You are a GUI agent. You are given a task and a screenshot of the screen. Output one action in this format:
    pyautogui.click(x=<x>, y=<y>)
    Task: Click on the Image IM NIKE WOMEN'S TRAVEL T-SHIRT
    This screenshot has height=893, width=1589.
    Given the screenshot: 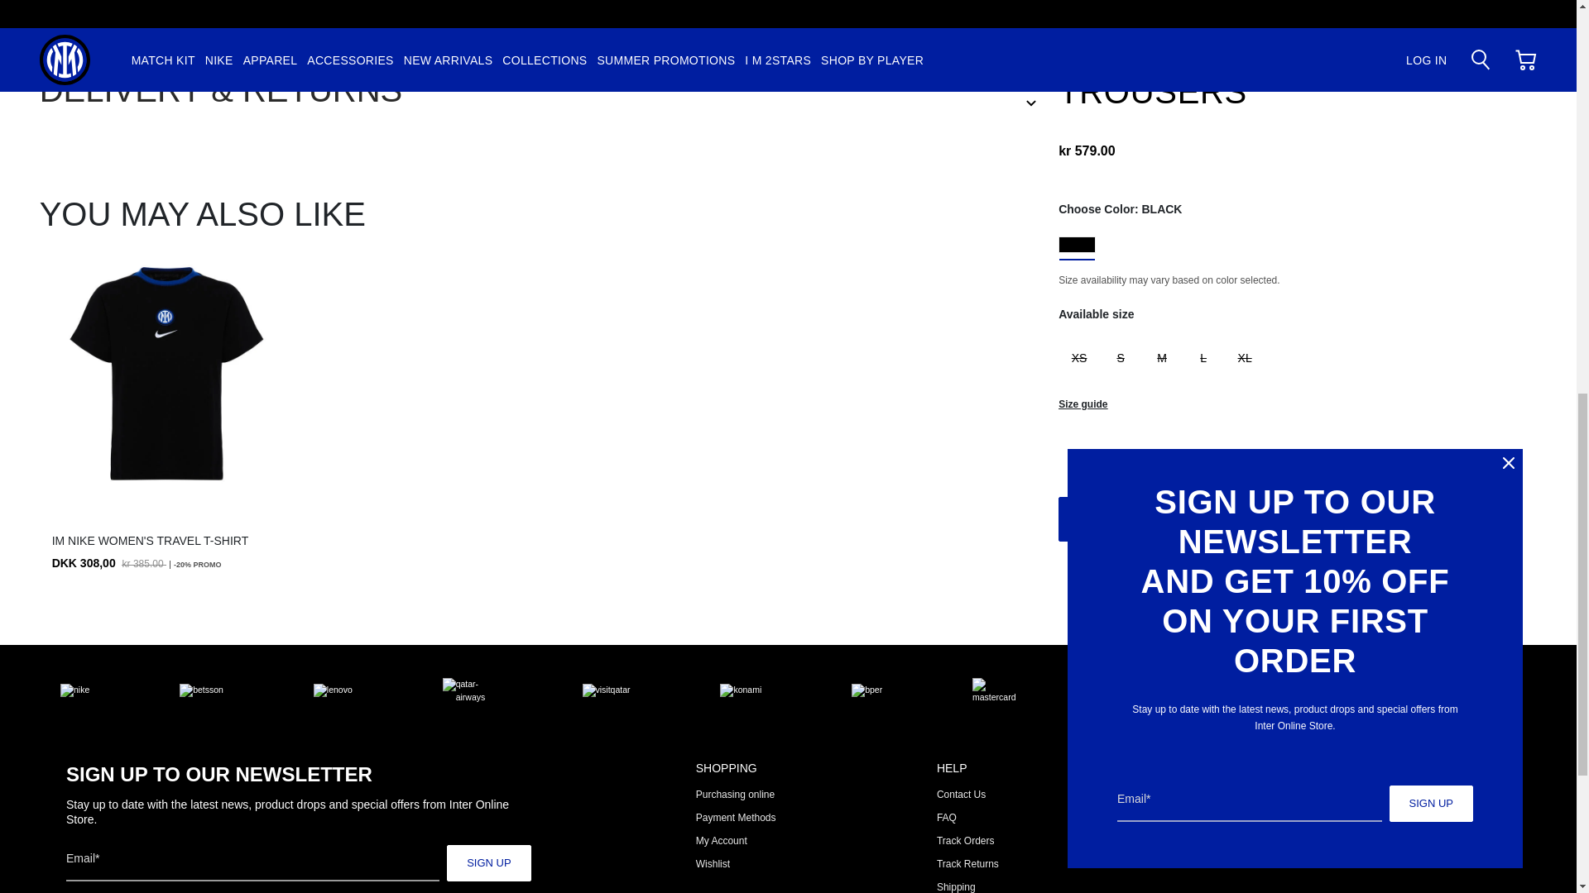 What is the action you would take?
    pyautogui.click(x=167, y=375)
    